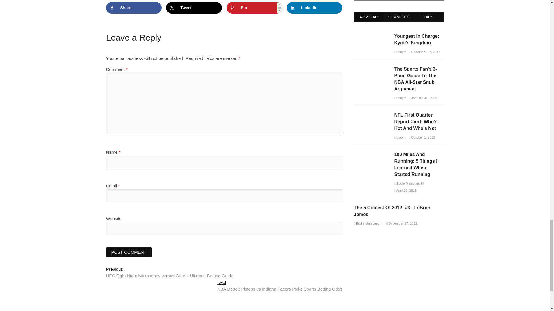 The image size is (554, 311). What do you see at coordinates (194, 7) in the screenshot?
I see `Share on X` at bounding box center [194, 7].